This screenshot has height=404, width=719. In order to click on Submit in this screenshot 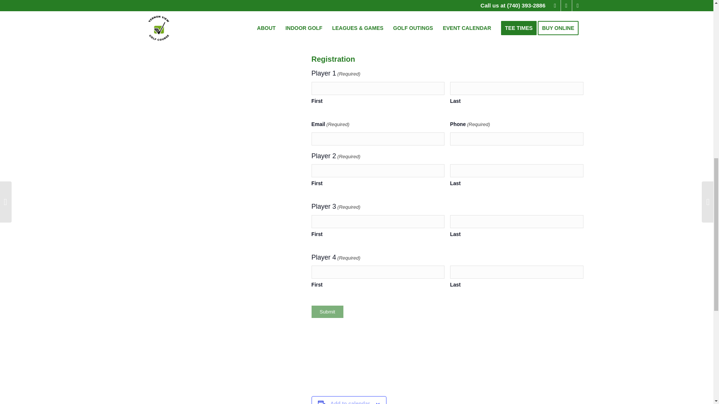, I will do `click(327, 311)`.